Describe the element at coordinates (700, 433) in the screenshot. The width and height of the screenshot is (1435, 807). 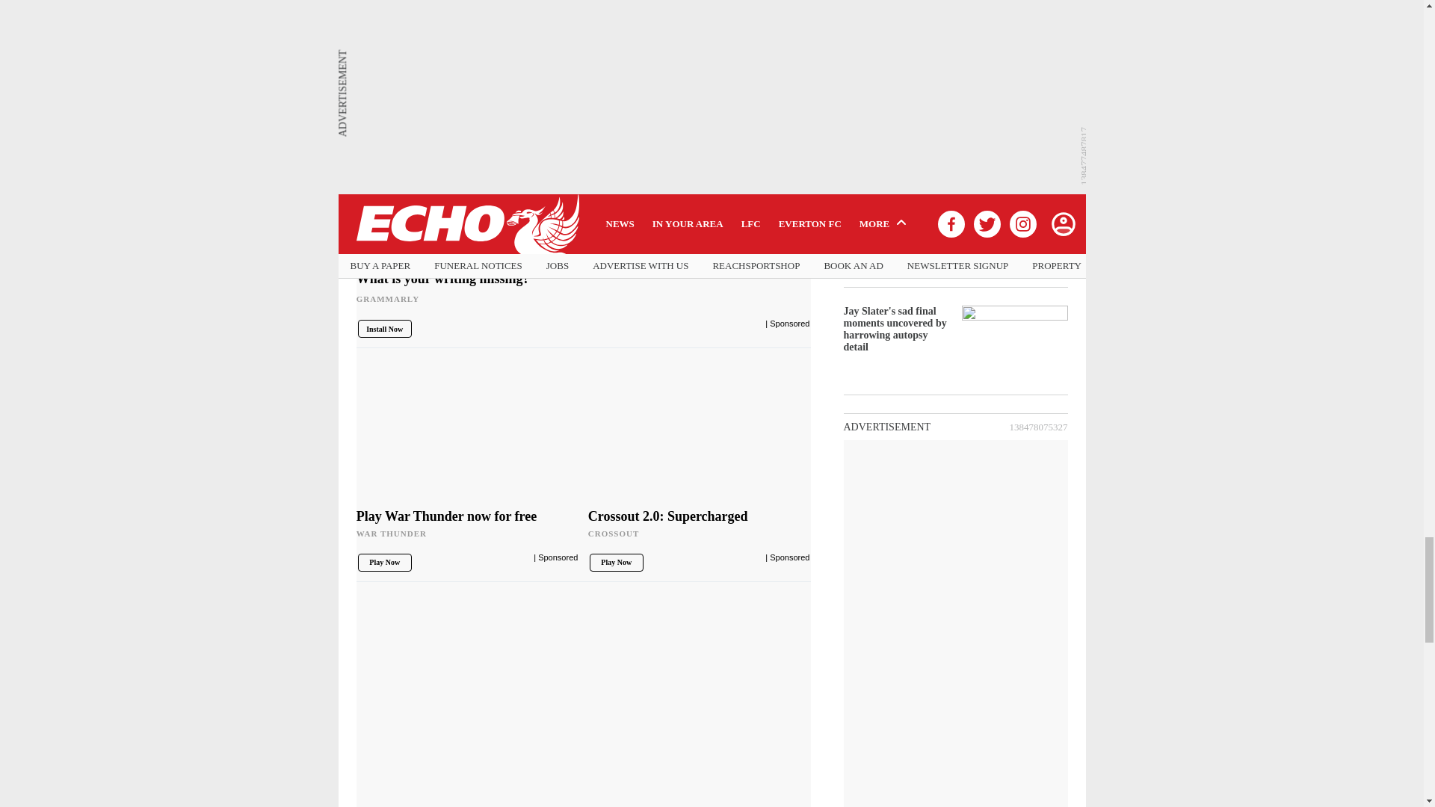
I see `Crossout 2.0: Supercharged` at that location.